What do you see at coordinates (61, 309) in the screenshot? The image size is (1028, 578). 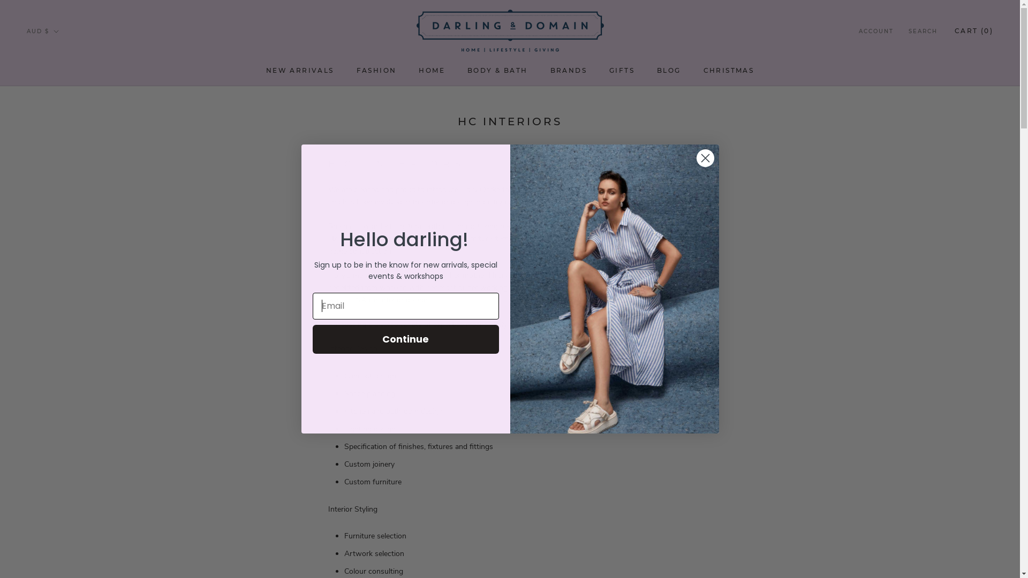 I see `CAD` at bounding box center [61, 309].